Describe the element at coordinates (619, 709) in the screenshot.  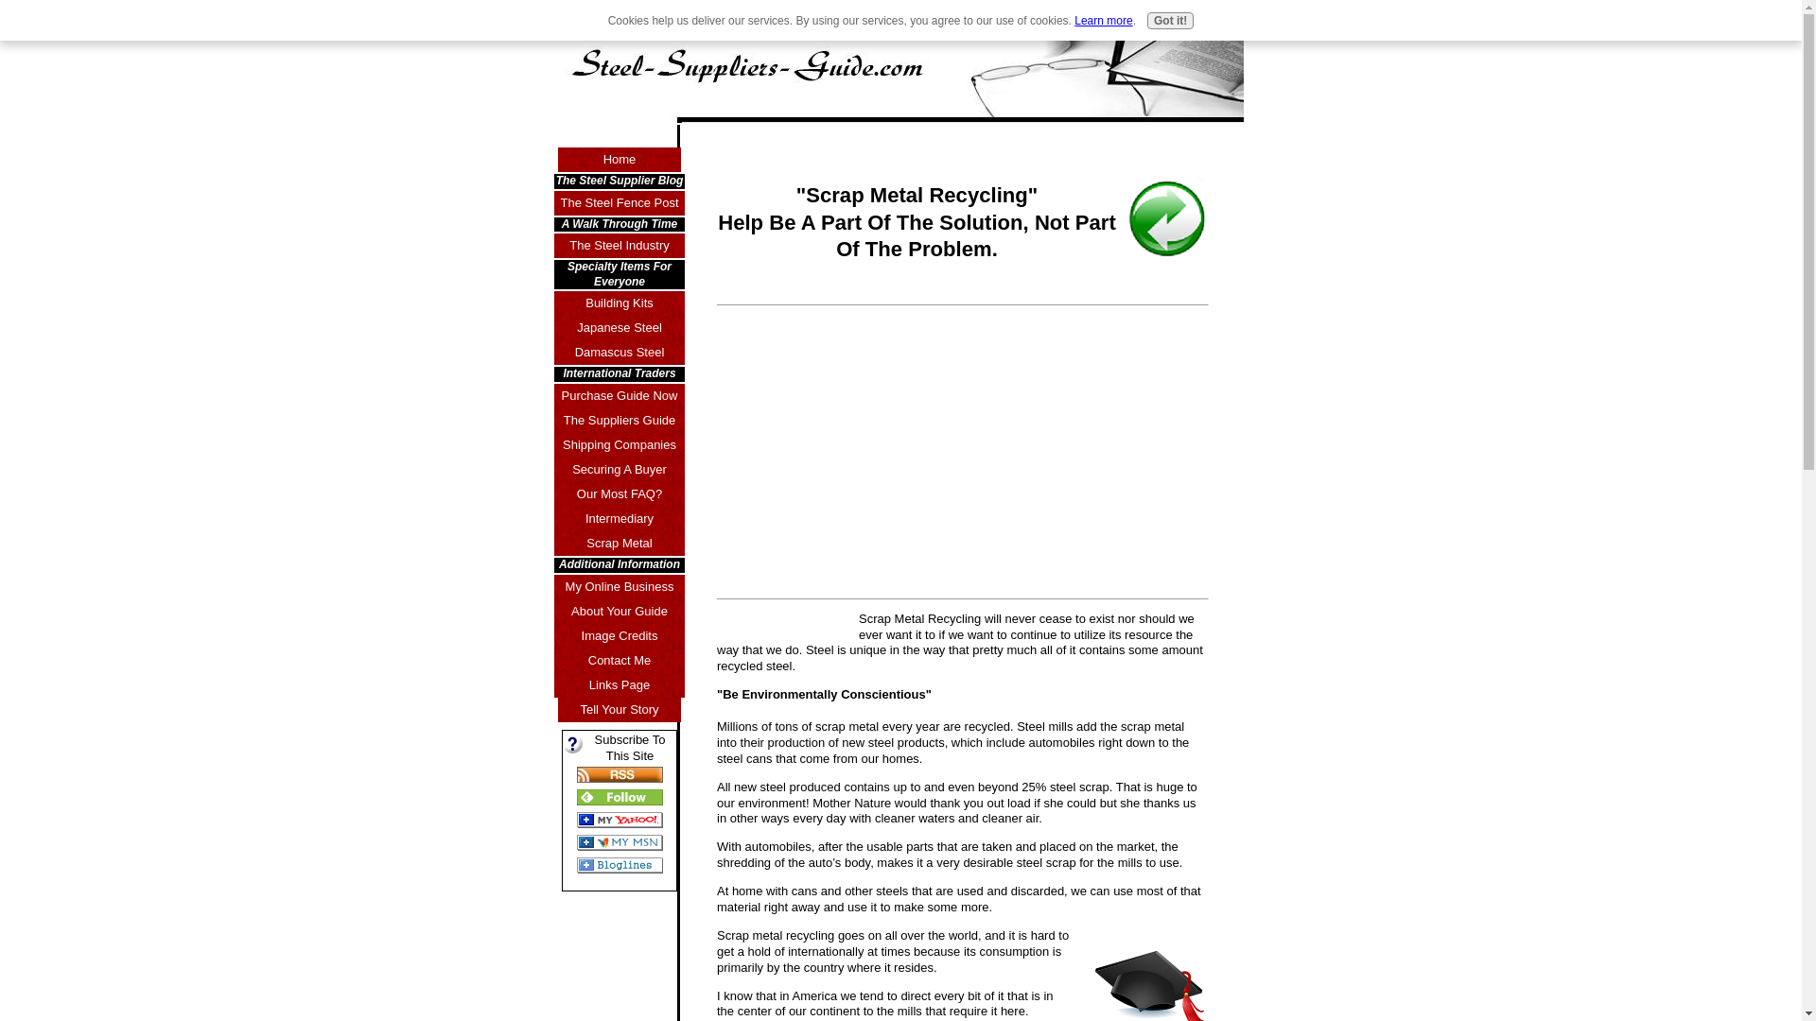
I see `Tell Your Story` at that location.